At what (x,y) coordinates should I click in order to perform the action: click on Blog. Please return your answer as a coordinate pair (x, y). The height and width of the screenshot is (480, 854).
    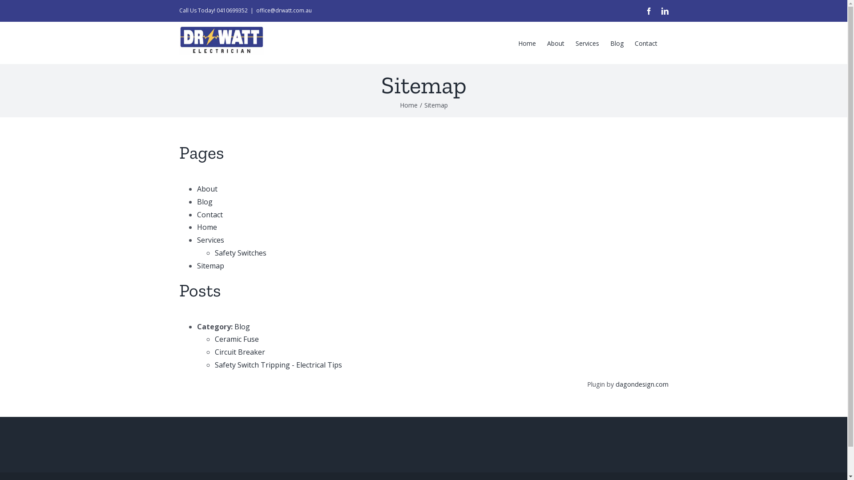
    Looking at the image, I should click on (617, 43).